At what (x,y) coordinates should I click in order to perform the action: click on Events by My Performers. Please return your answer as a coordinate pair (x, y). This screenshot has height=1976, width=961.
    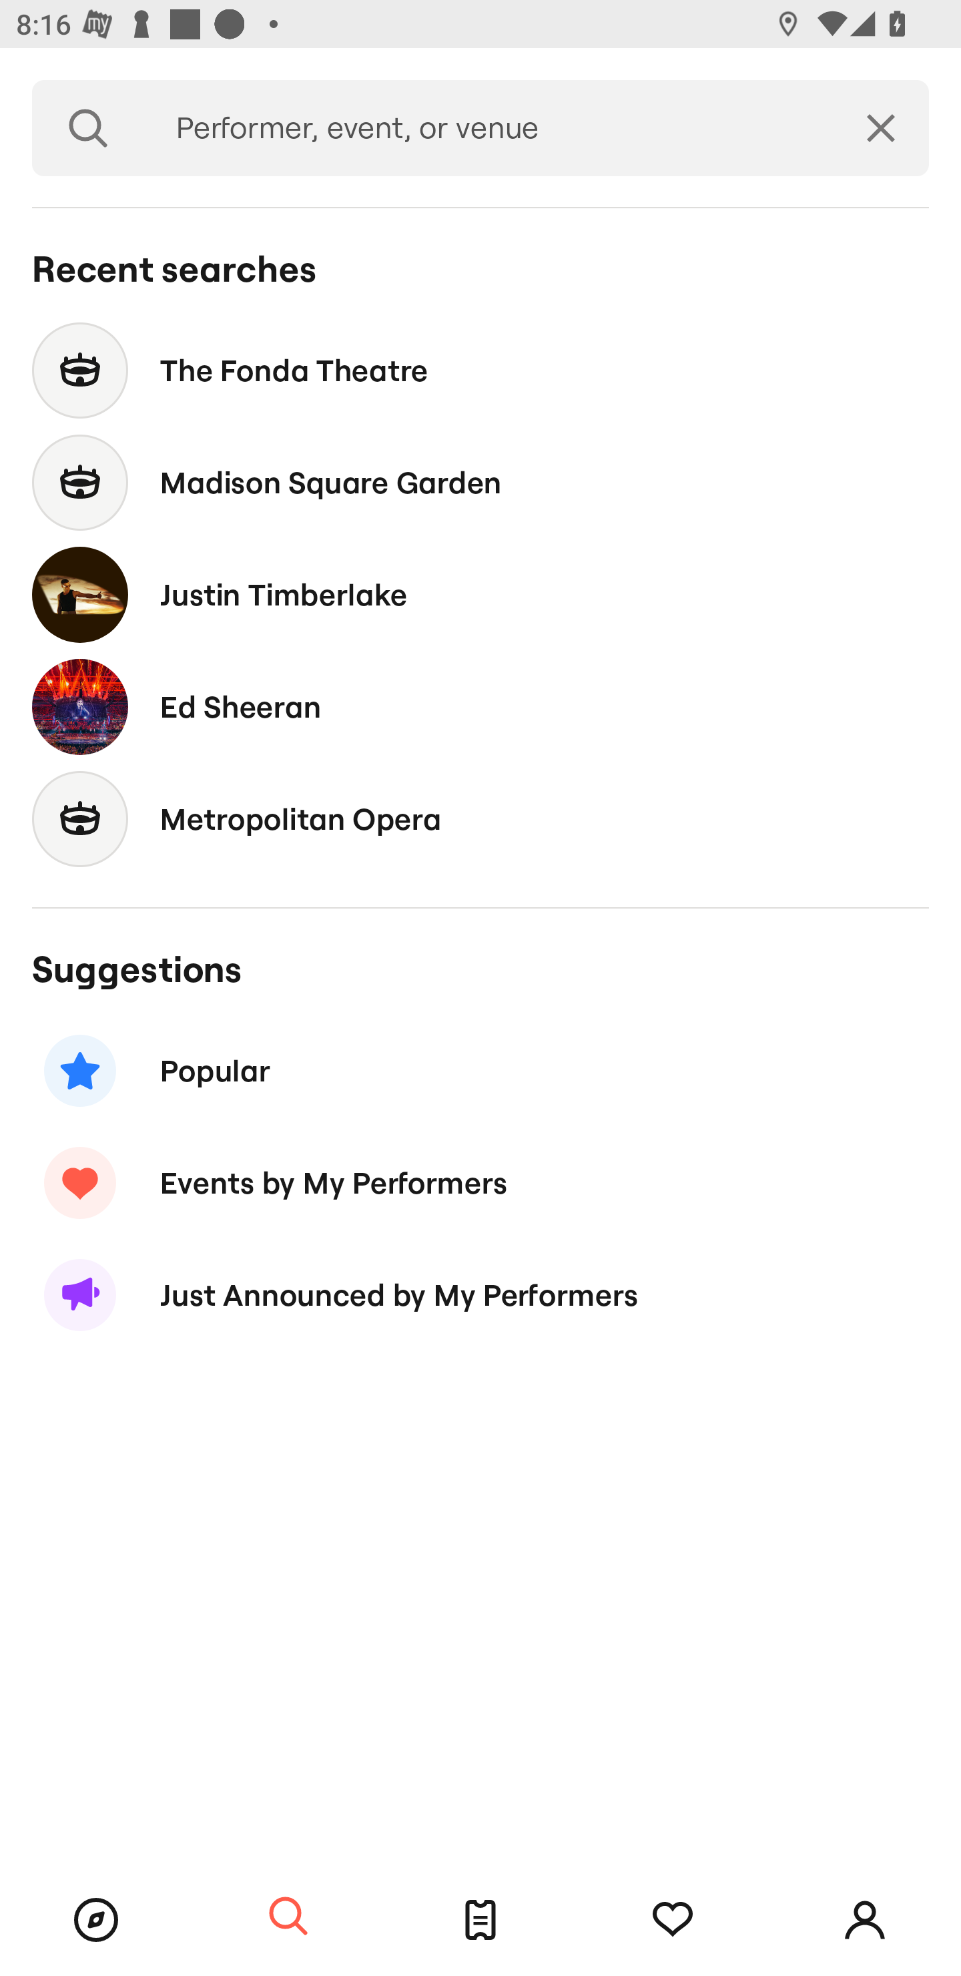
    Looking at the image, I should click on (480, 1182).